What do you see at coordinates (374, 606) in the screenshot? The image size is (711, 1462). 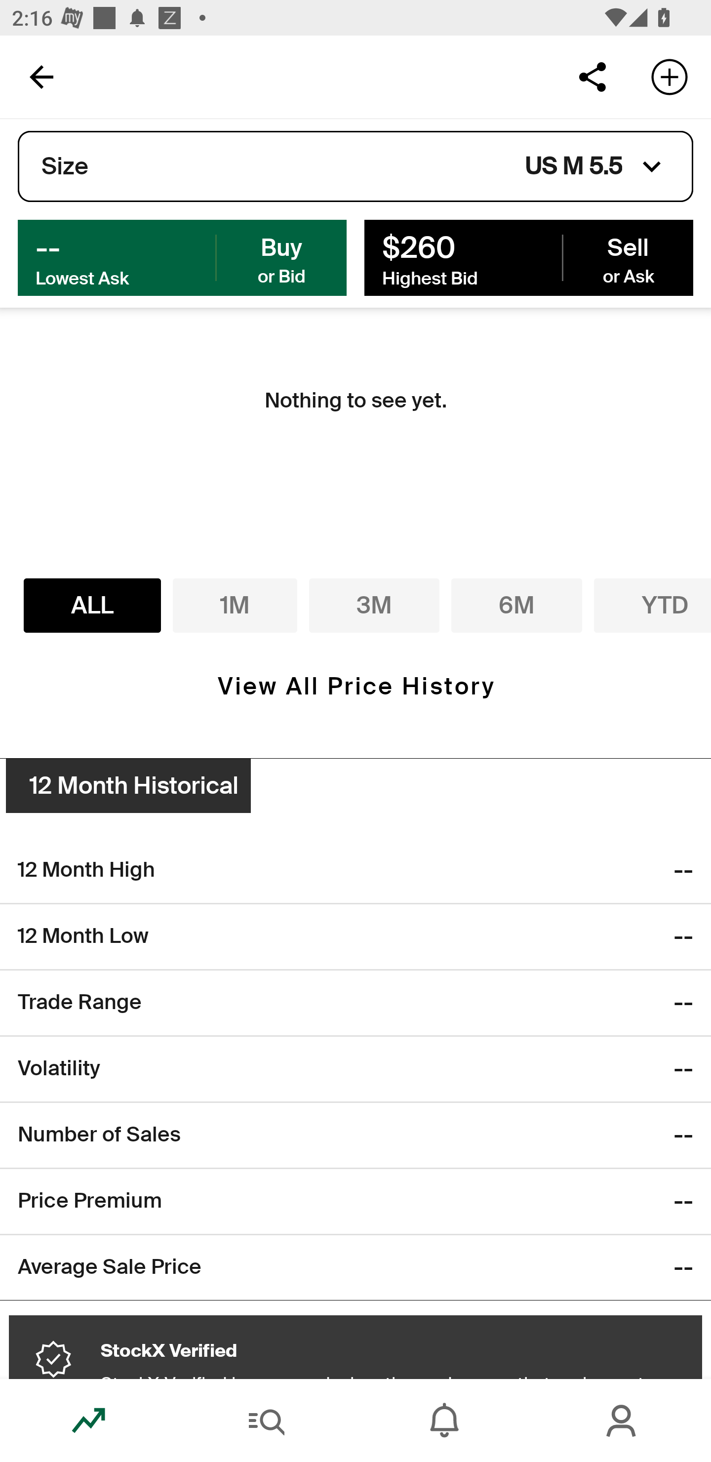 I see `3M` at bounding box center [374, 606].